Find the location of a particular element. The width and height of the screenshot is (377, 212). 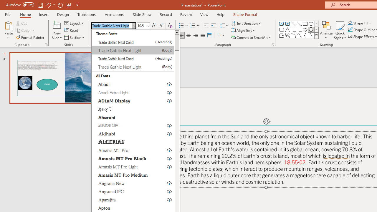

Insert is located at coordinates (44, 14).